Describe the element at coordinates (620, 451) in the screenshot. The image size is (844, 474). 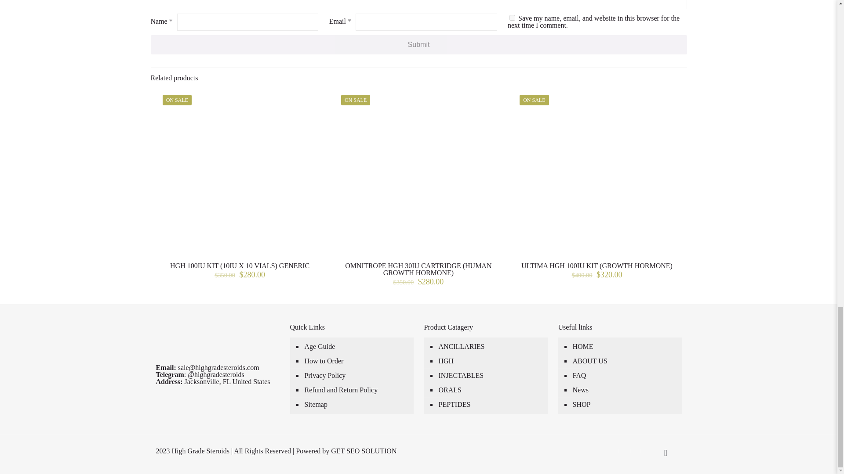
I see `Pinterest` at that location.